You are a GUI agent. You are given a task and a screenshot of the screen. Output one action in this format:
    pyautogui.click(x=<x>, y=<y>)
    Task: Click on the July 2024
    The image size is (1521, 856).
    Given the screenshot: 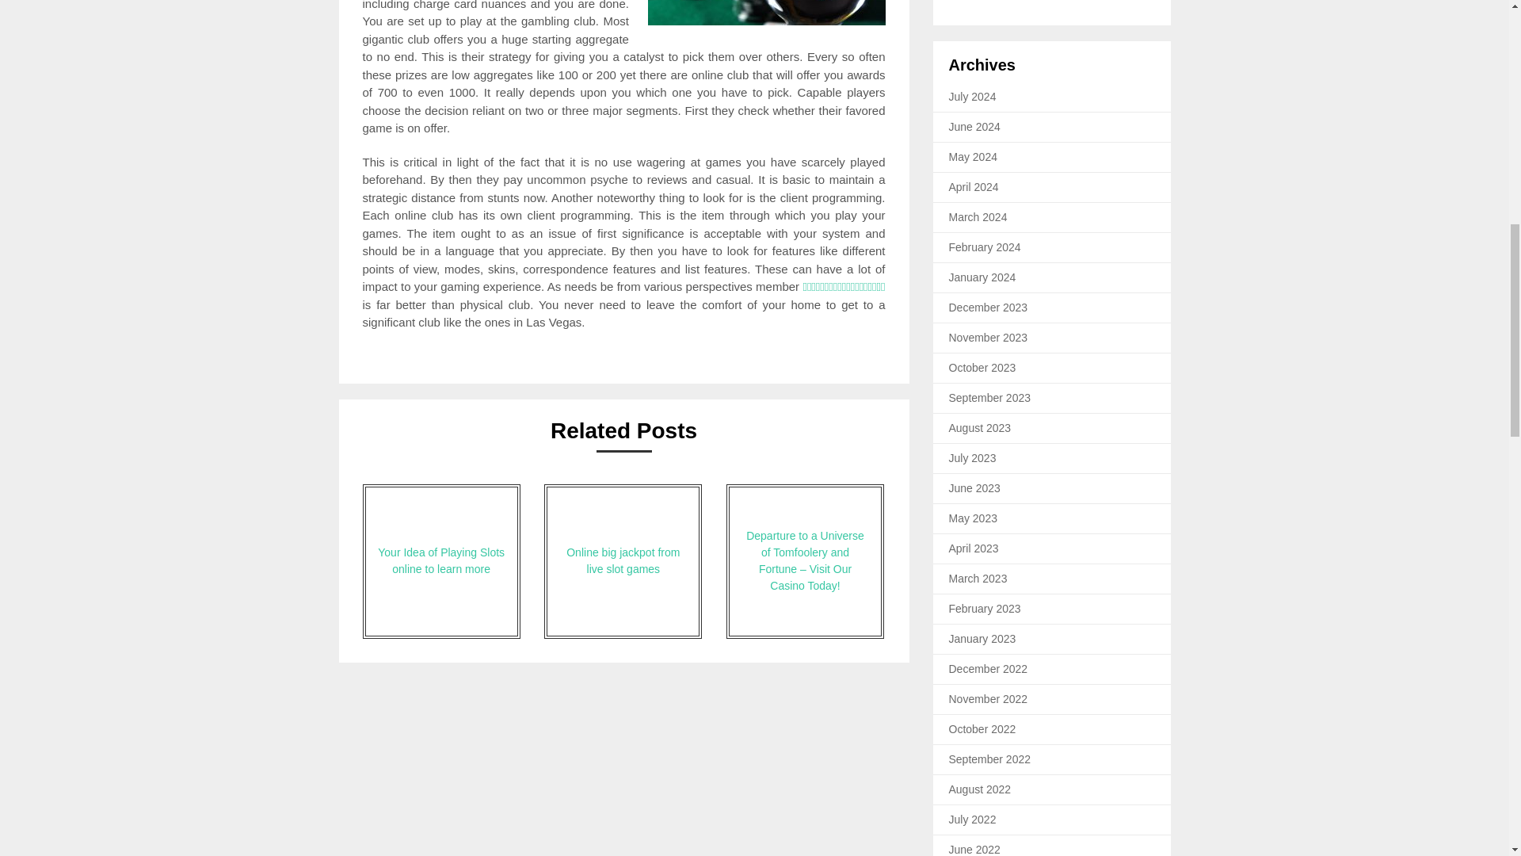 What is the action you would take?
    pyautogui.click(x=973, y=97)
    